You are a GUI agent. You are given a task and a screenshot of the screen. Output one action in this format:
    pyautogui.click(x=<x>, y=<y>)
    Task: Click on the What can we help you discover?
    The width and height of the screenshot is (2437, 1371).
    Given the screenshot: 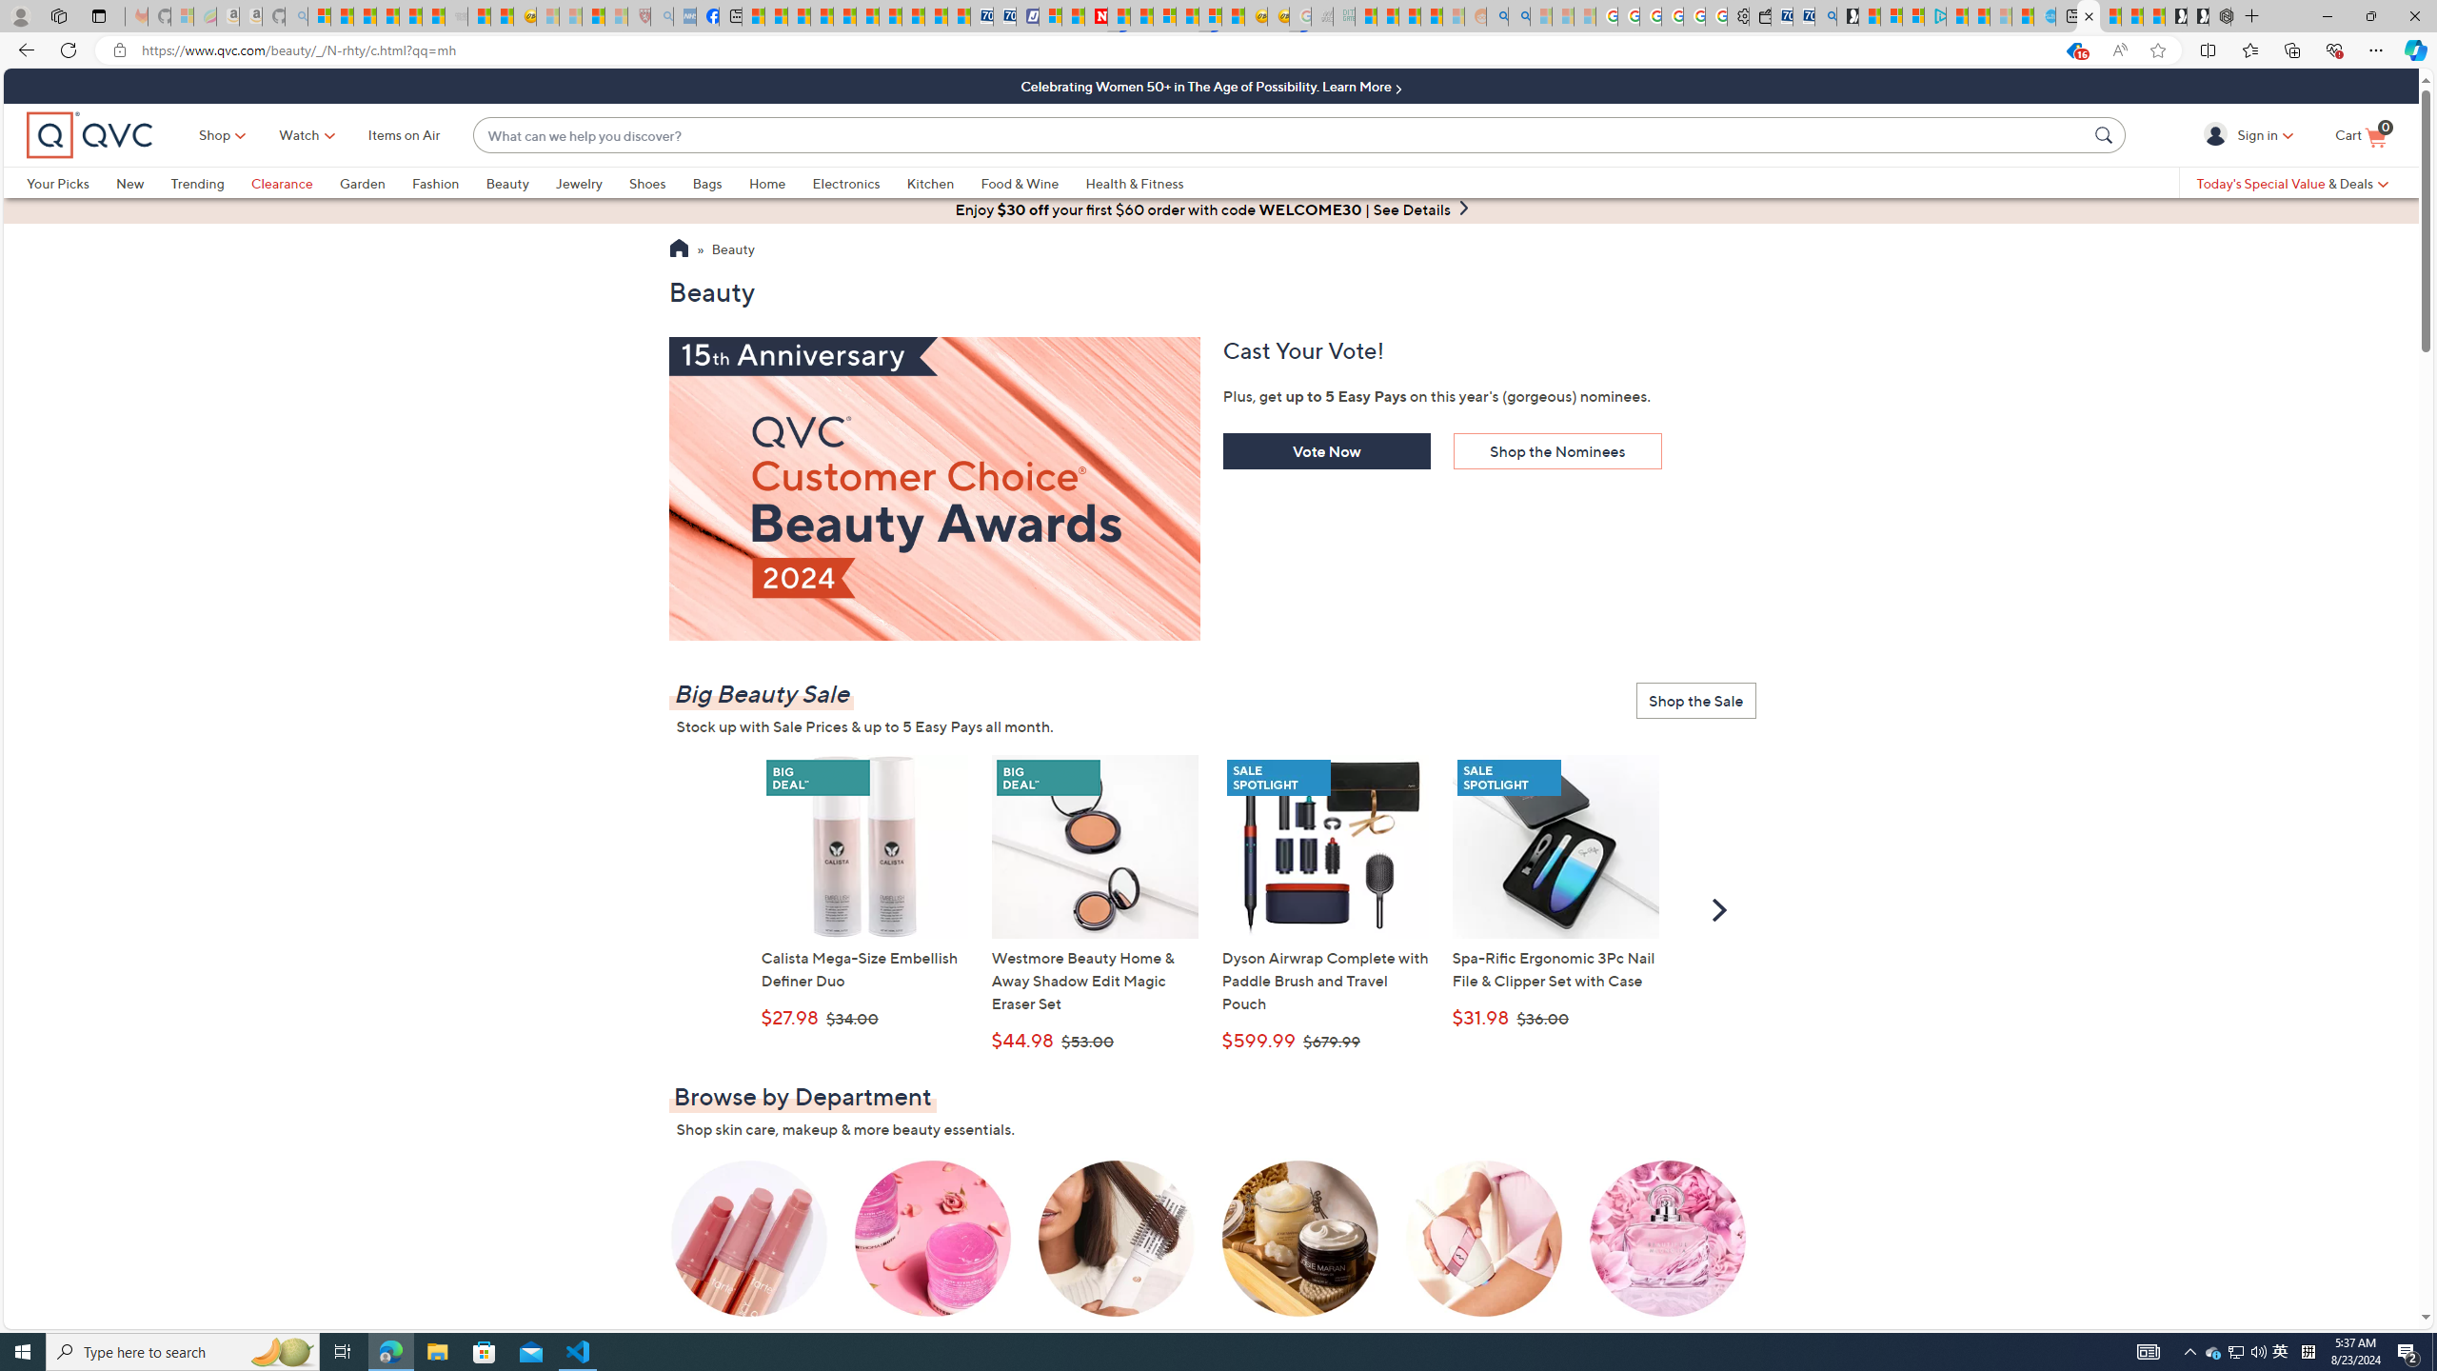 What is the action you would take?
    pyautogui.click(x=1280, y=135)
    